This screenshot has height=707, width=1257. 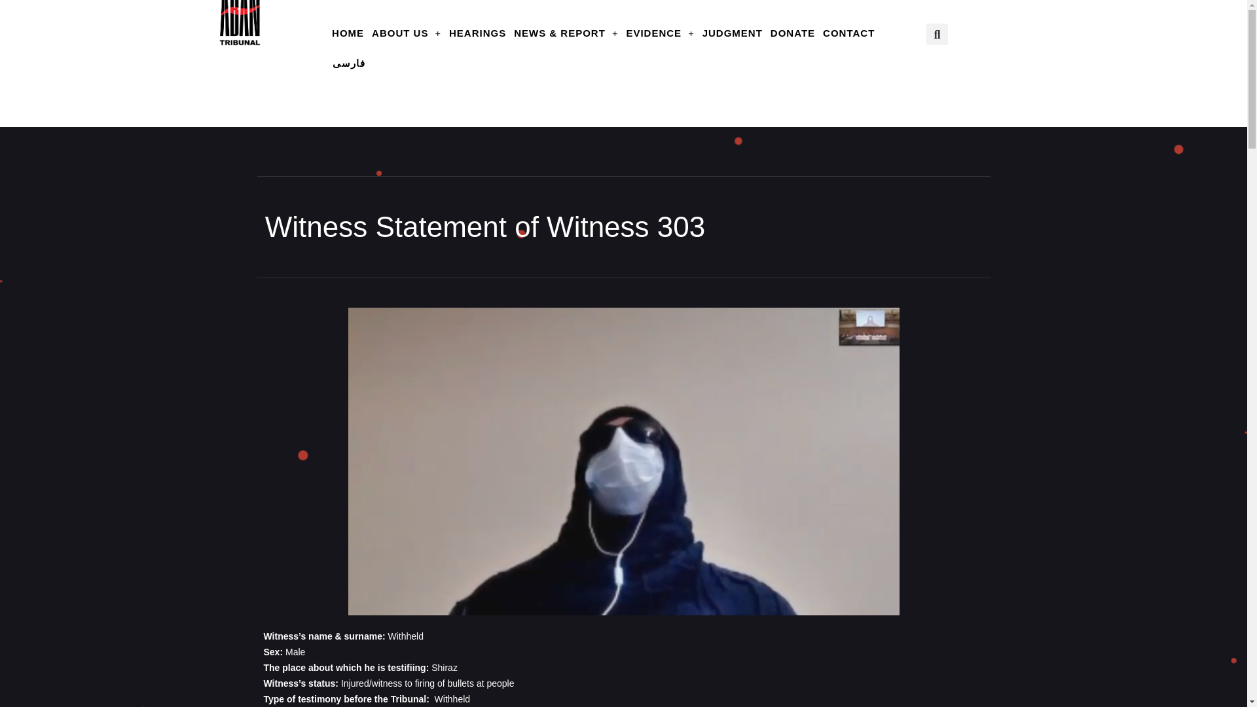 What do you see at coordinates (477, 33) in the screenshot?
I see `HEARINGS` at bounding box center [477, 33].